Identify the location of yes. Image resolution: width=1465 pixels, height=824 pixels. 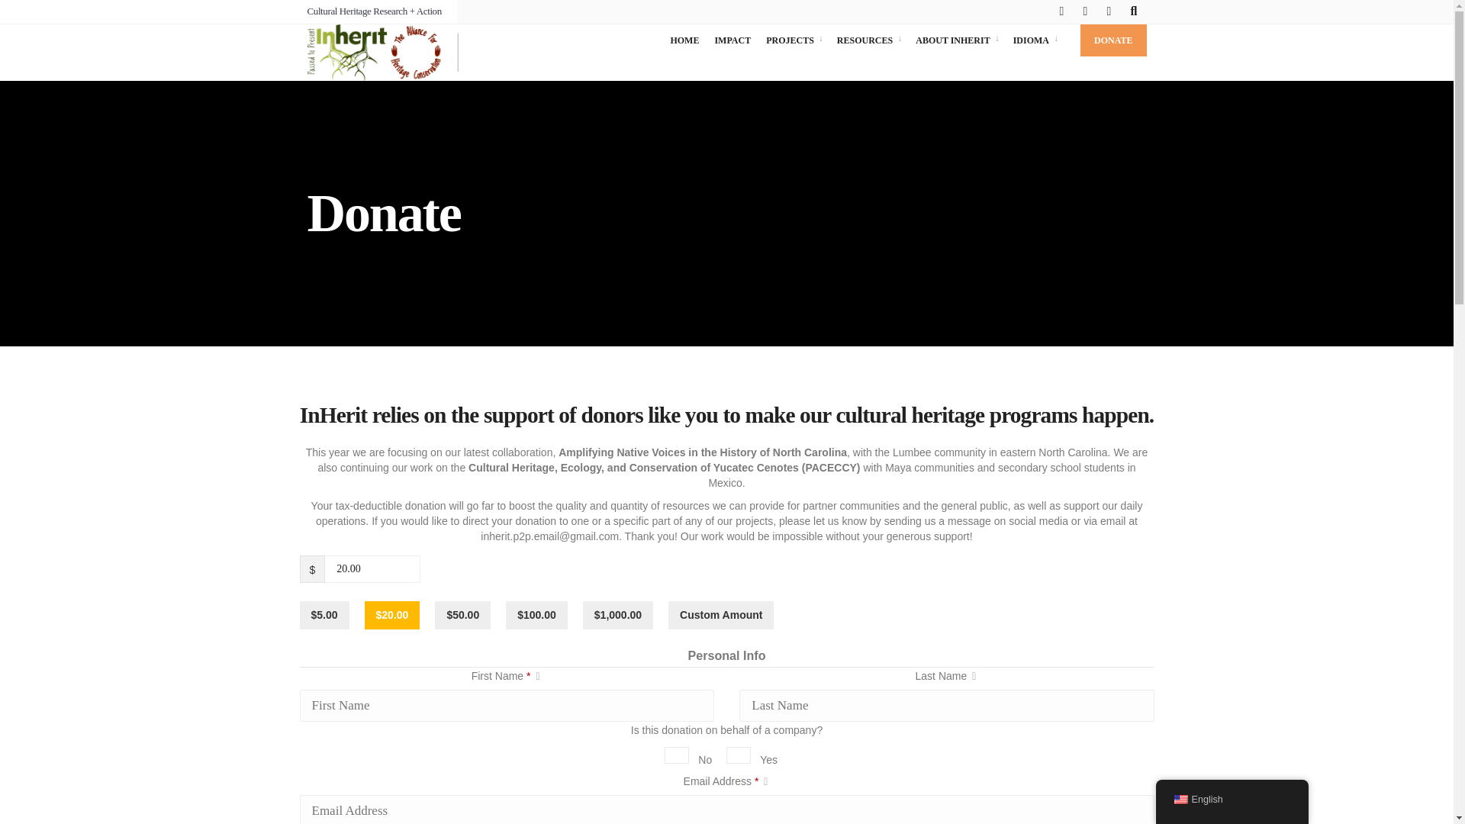
(739, 755).